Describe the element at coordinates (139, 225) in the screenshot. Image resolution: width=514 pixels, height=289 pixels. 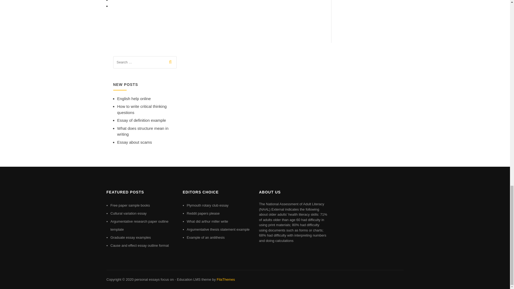
I see `Argumentative research paper outline template` at that location.